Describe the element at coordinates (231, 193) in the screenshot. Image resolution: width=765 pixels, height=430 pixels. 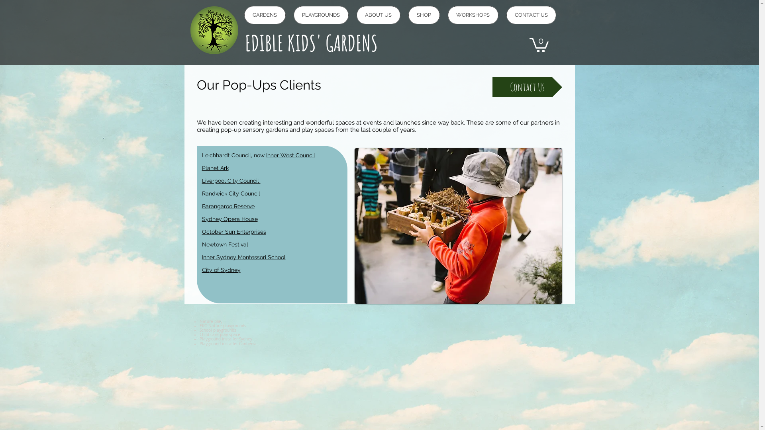
I see `Randwick City Council` at that location.